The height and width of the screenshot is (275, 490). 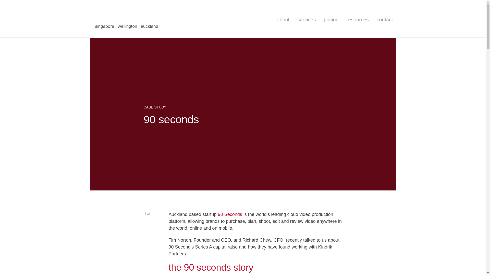 What do you see at coordinates (230, 214) in the screenshot?
I see `90 Seconds` at bounding box center [230, 214].